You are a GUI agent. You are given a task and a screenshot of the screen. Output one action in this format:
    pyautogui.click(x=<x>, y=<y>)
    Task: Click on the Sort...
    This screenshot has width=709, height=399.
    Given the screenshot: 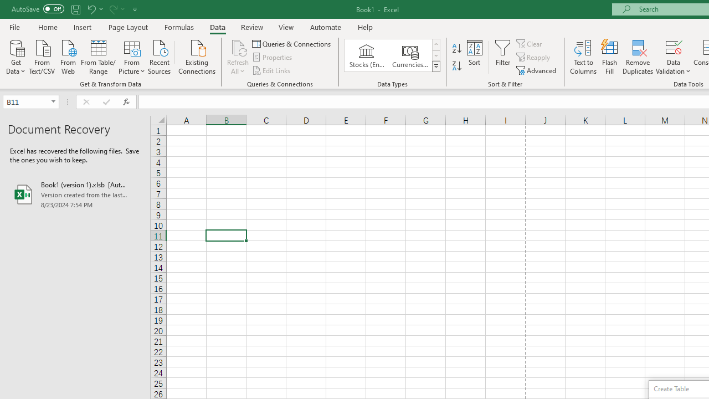 What is the action you would take?
    pyautogui.click(x=474, y=57)
    